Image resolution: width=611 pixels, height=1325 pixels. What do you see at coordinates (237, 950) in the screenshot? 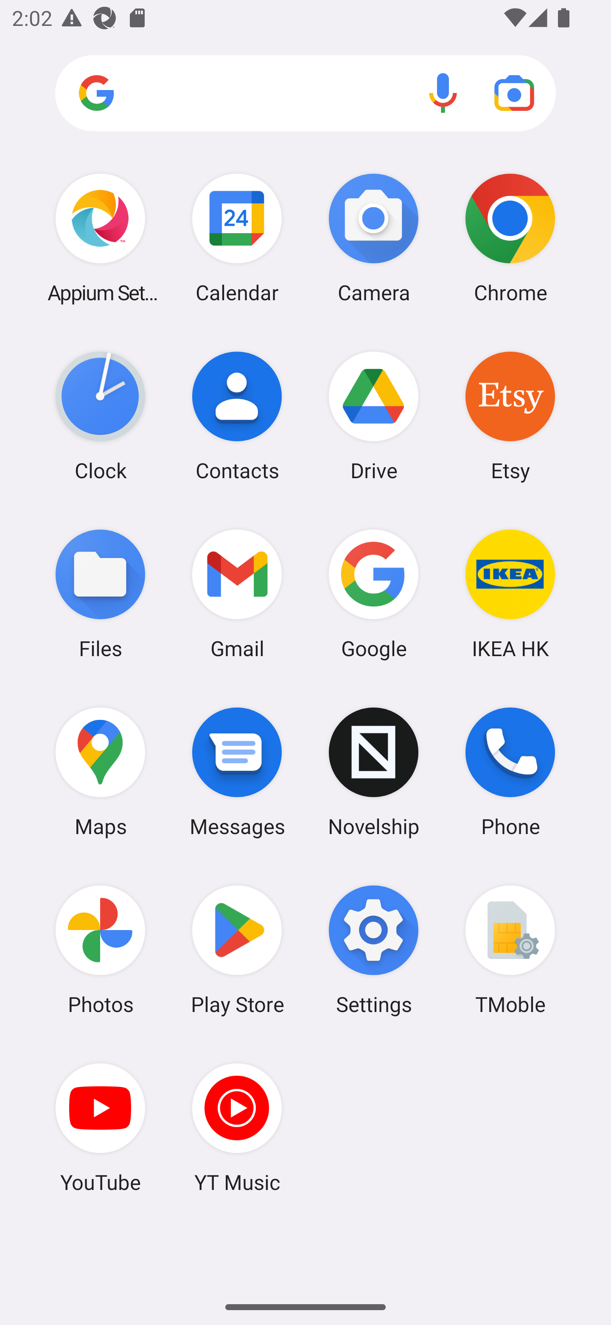
I see `Play Store` at bounding box center [237, 950].